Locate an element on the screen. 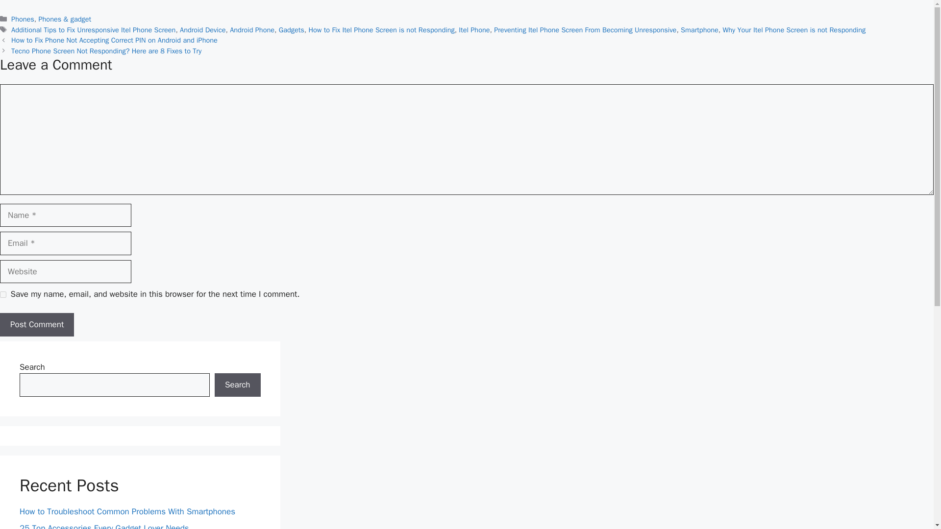 The image size is (941, 529). How to Troubleshoot Common Problems With Smartphones  is located at coordinates (128, 511).